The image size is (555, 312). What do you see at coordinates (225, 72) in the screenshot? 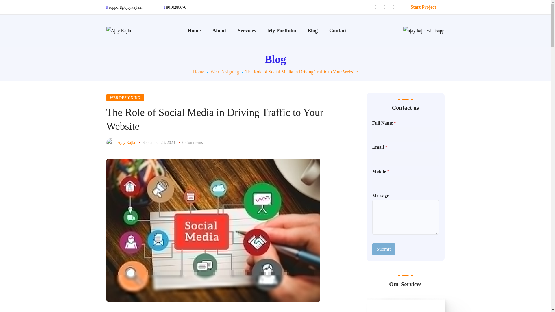
I see `Web Designing` at bounding box center [225, 72].